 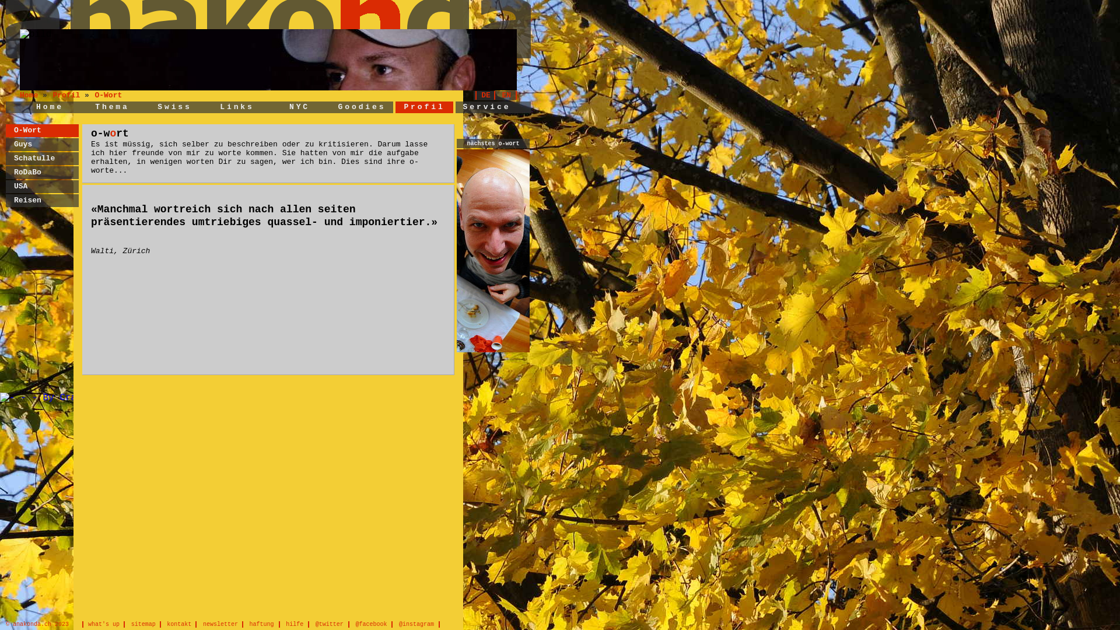 I want to click on hilfe, so click(x=297, y=624).